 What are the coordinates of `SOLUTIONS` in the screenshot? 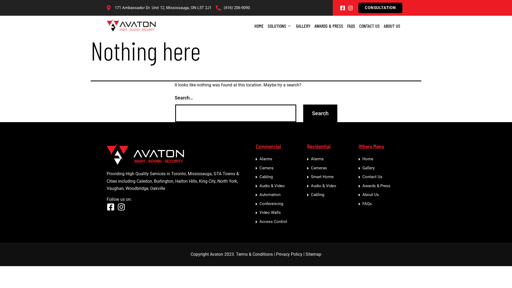 It's located at (280, 26).